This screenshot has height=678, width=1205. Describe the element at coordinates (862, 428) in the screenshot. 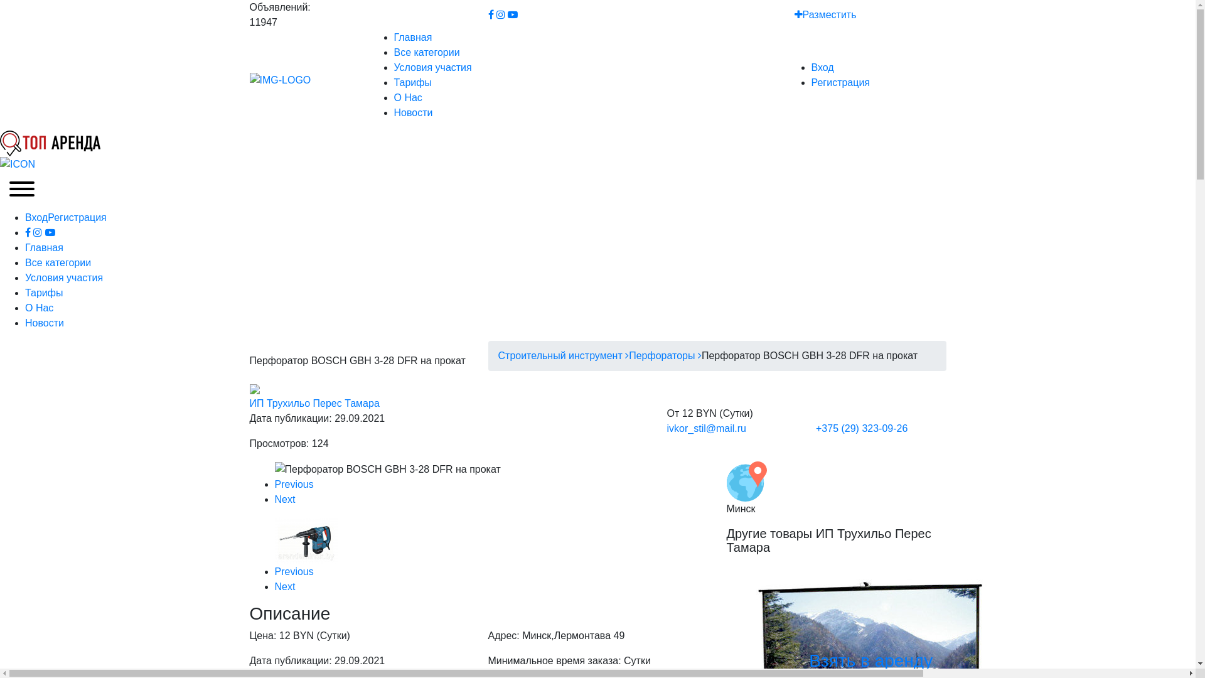

I see `+375 (29) 323-09-26` at that location.